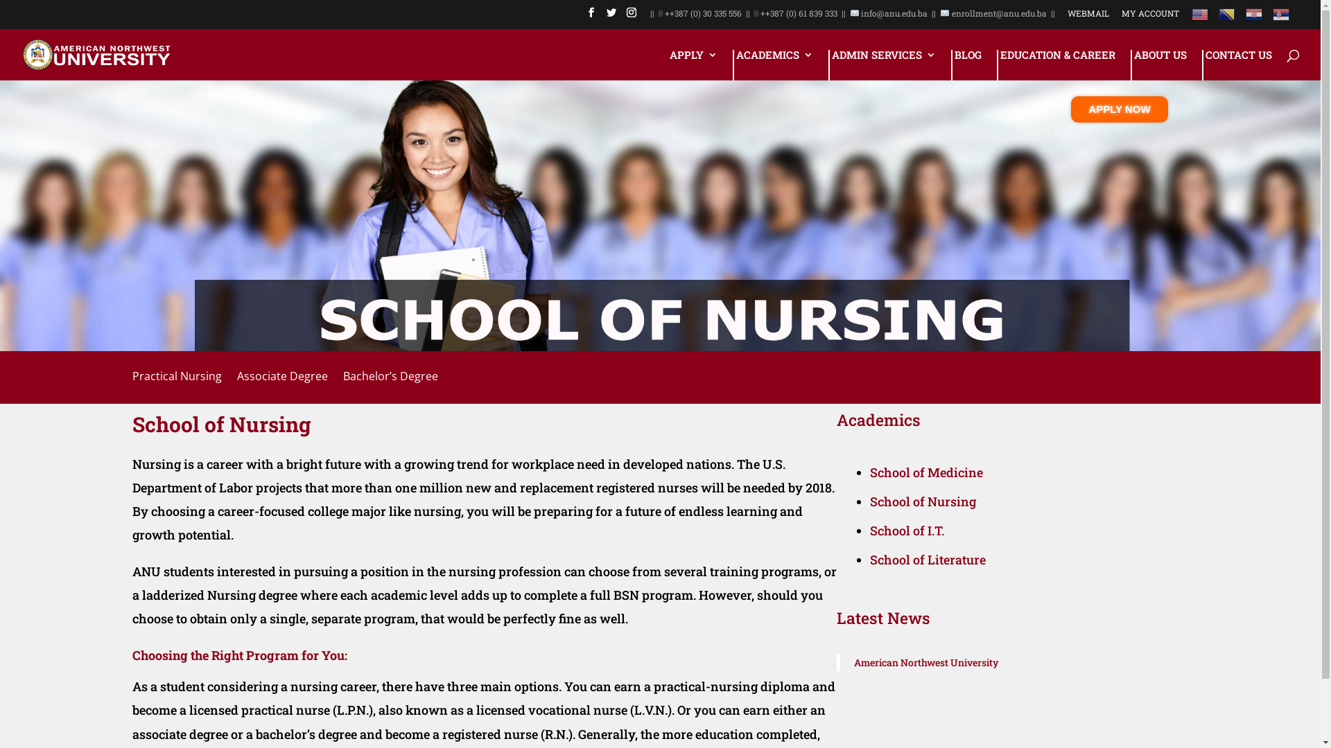 The width and height of the screenshot is (1331, 748). What do you see at coordinates (884, 65) in the screenshot?
I see `ADMIN SERVICES` at bounding box center [884, 65].